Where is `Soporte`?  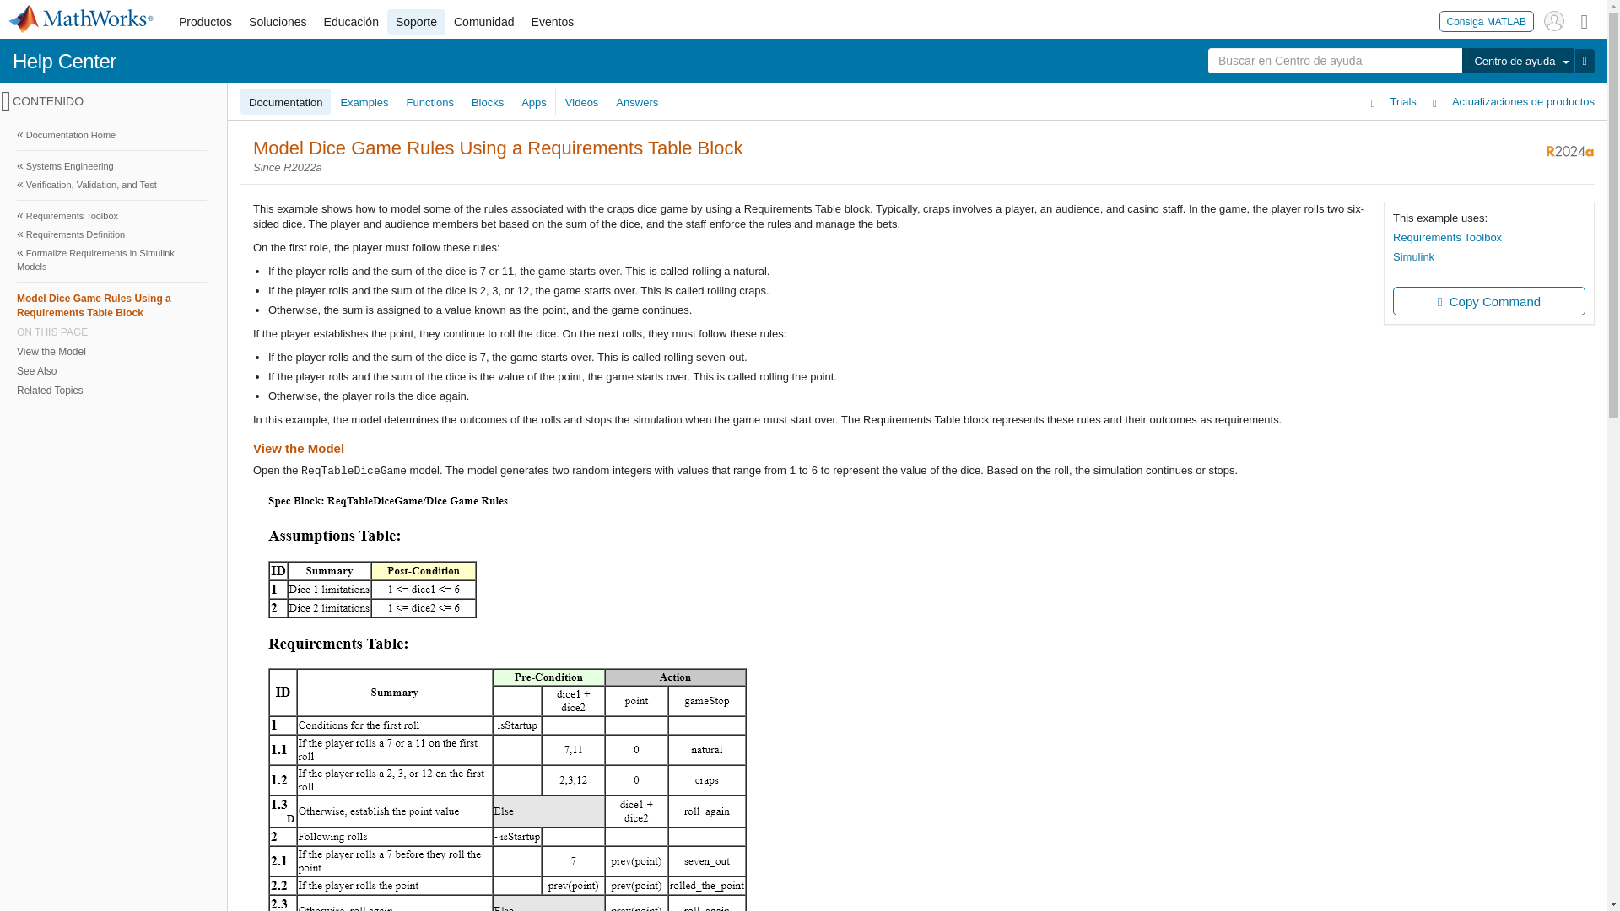
Soporte is located at coordinates (416, 22).